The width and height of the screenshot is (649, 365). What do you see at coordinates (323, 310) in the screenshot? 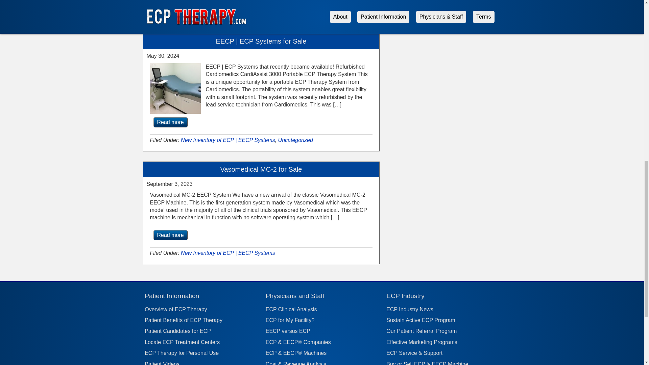
I see `ECP Clinical Analysis` at bounding box center [323, 310].